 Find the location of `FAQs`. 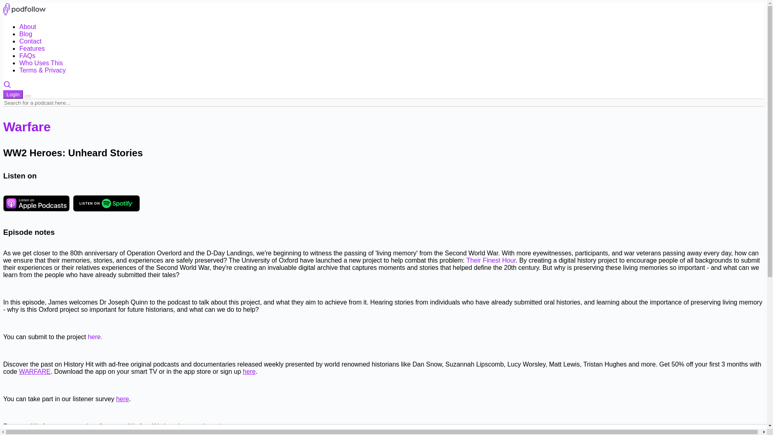

FAQs is located at coordinates (27, 56).